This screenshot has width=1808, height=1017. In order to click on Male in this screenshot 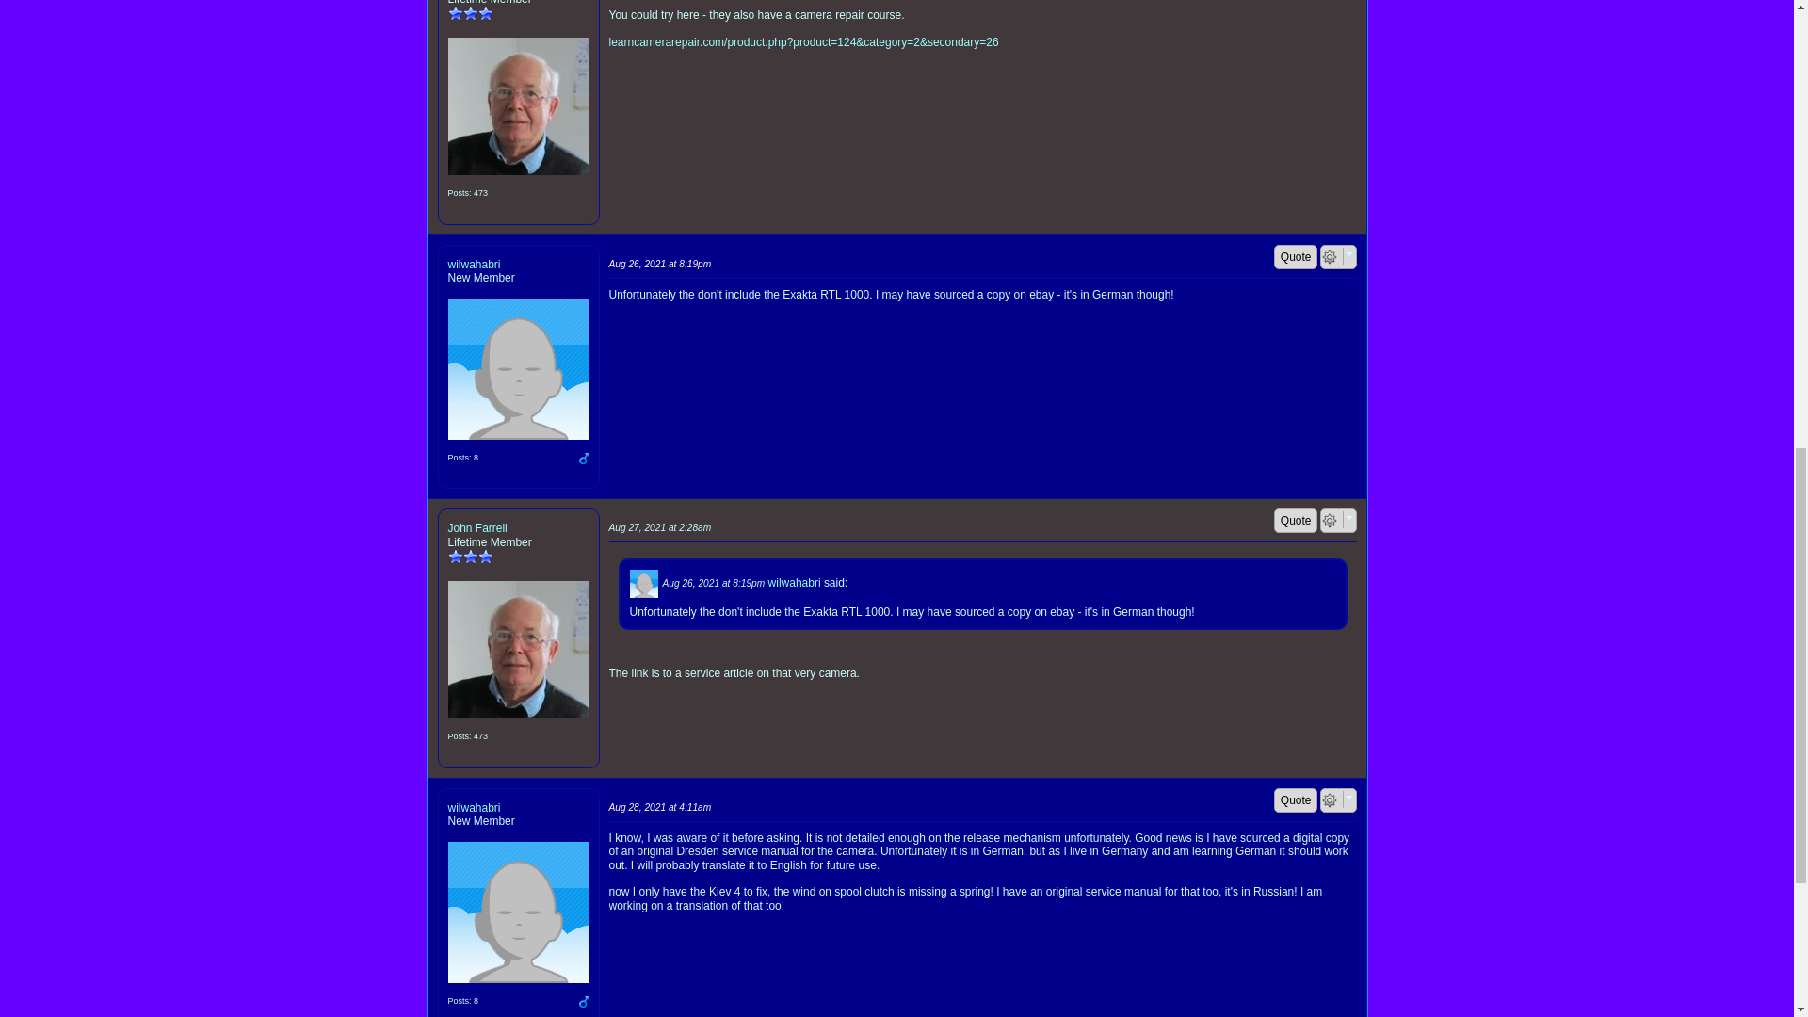, I will do `click(584, 458)`.